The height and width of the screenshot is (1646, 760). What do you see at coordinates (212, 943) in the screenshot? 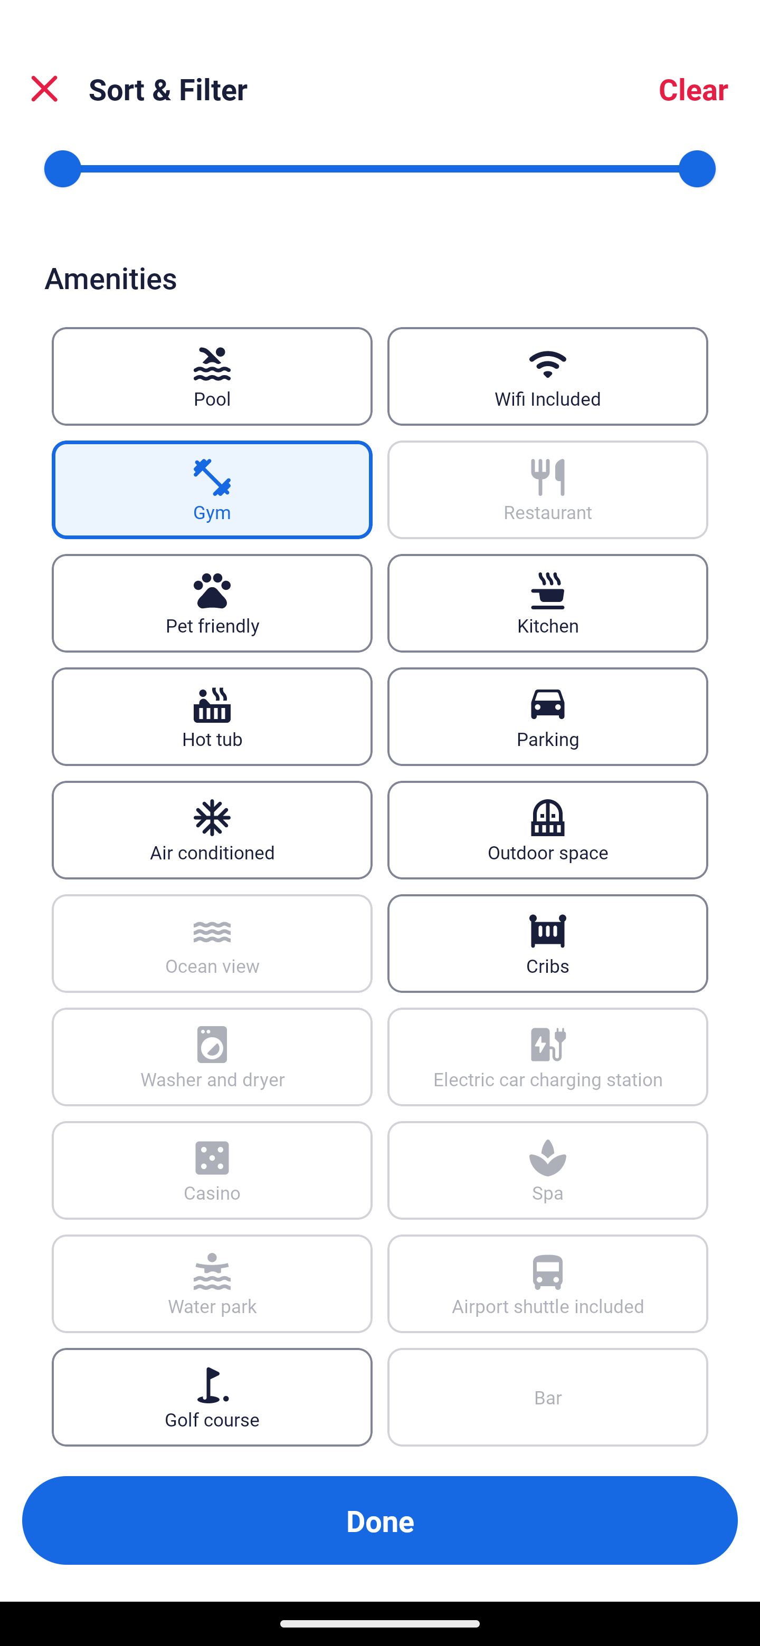
I see `Ocean view` at bounding box center [212, 943].